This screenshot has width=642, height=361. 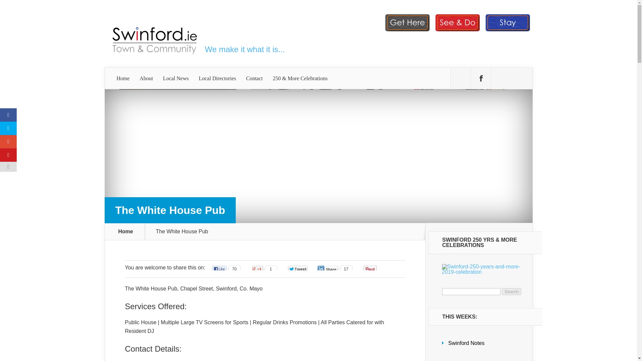 I want to click on How to get to Swinford, so click(x=407, y=31).